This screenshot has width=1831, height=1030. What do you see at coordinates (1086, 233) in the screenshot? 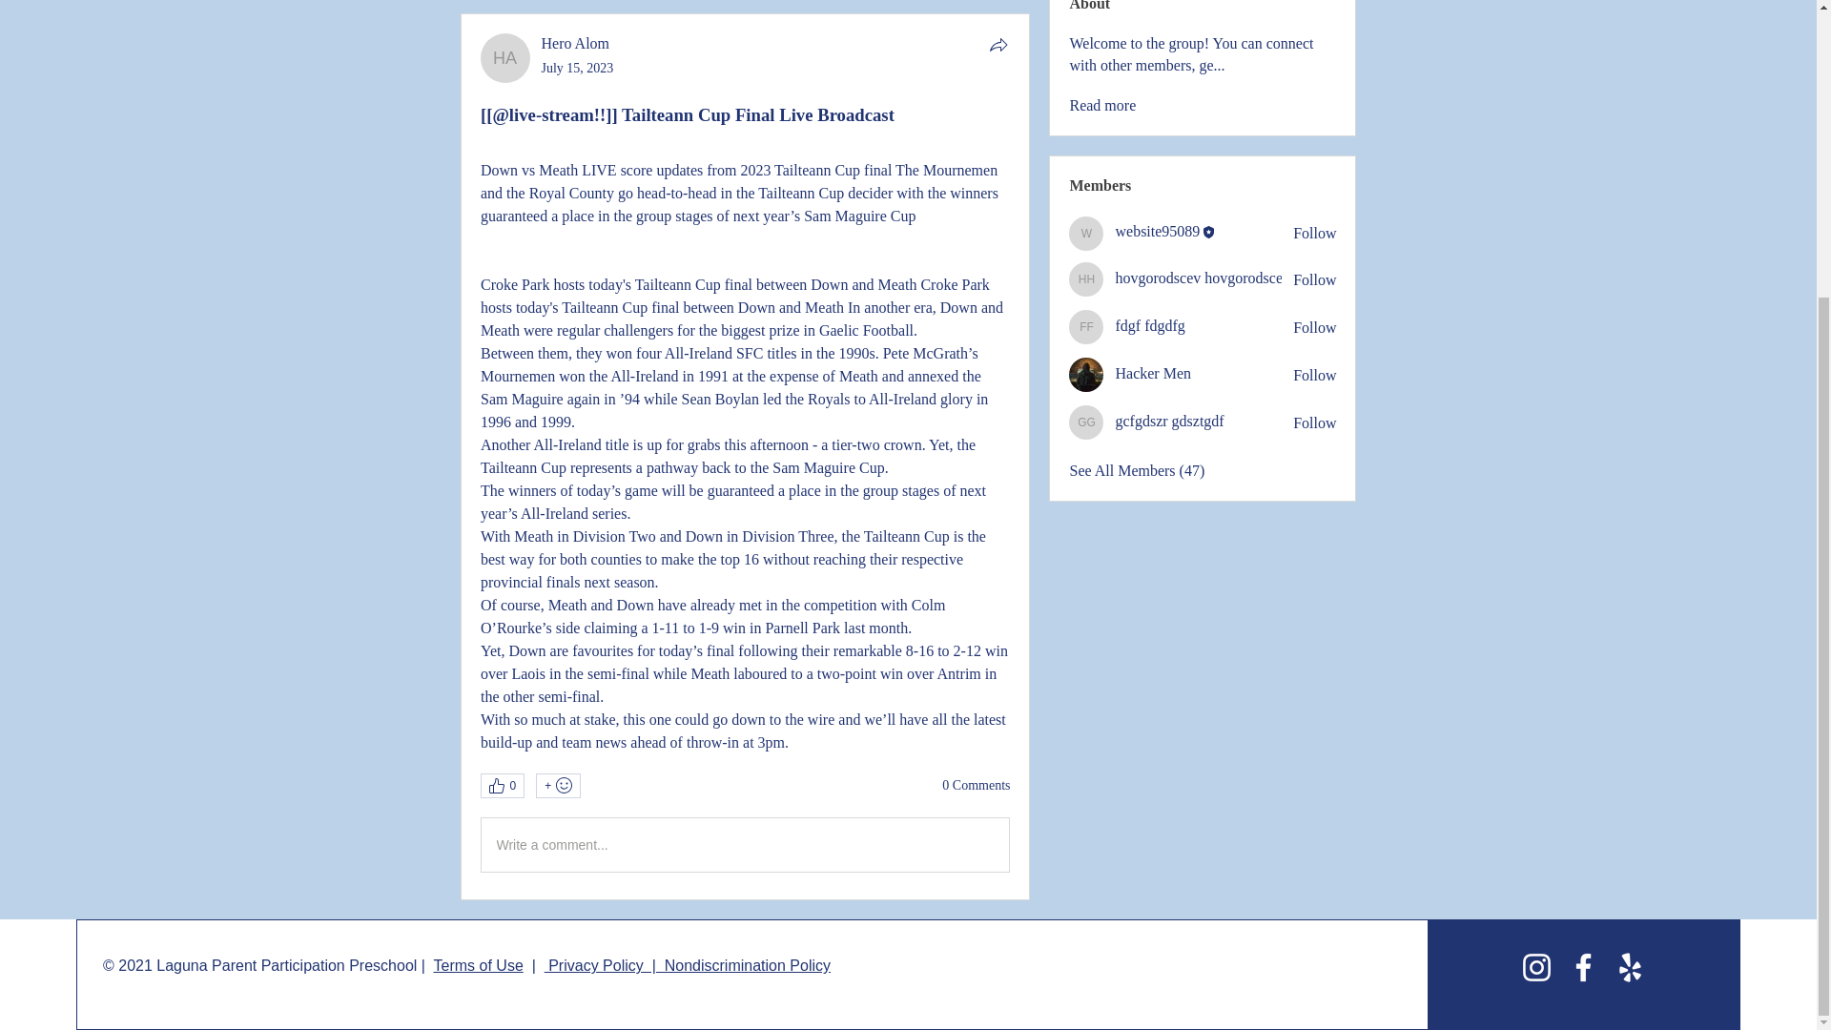
I see `website95089` at bounding box center [1086, 233].